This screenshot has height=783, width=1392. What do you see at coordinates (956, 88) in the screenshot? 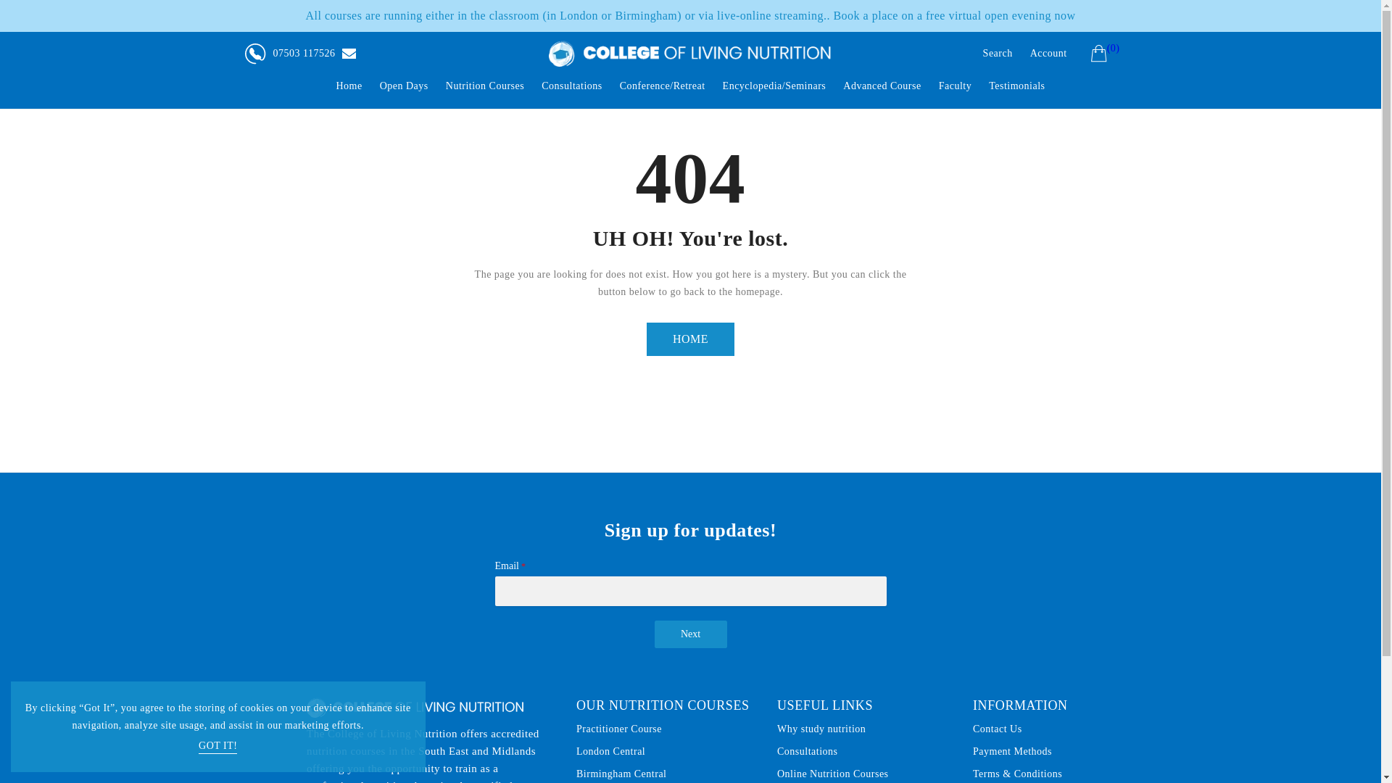
I see `Faculty` at bounding box center [956, 88].